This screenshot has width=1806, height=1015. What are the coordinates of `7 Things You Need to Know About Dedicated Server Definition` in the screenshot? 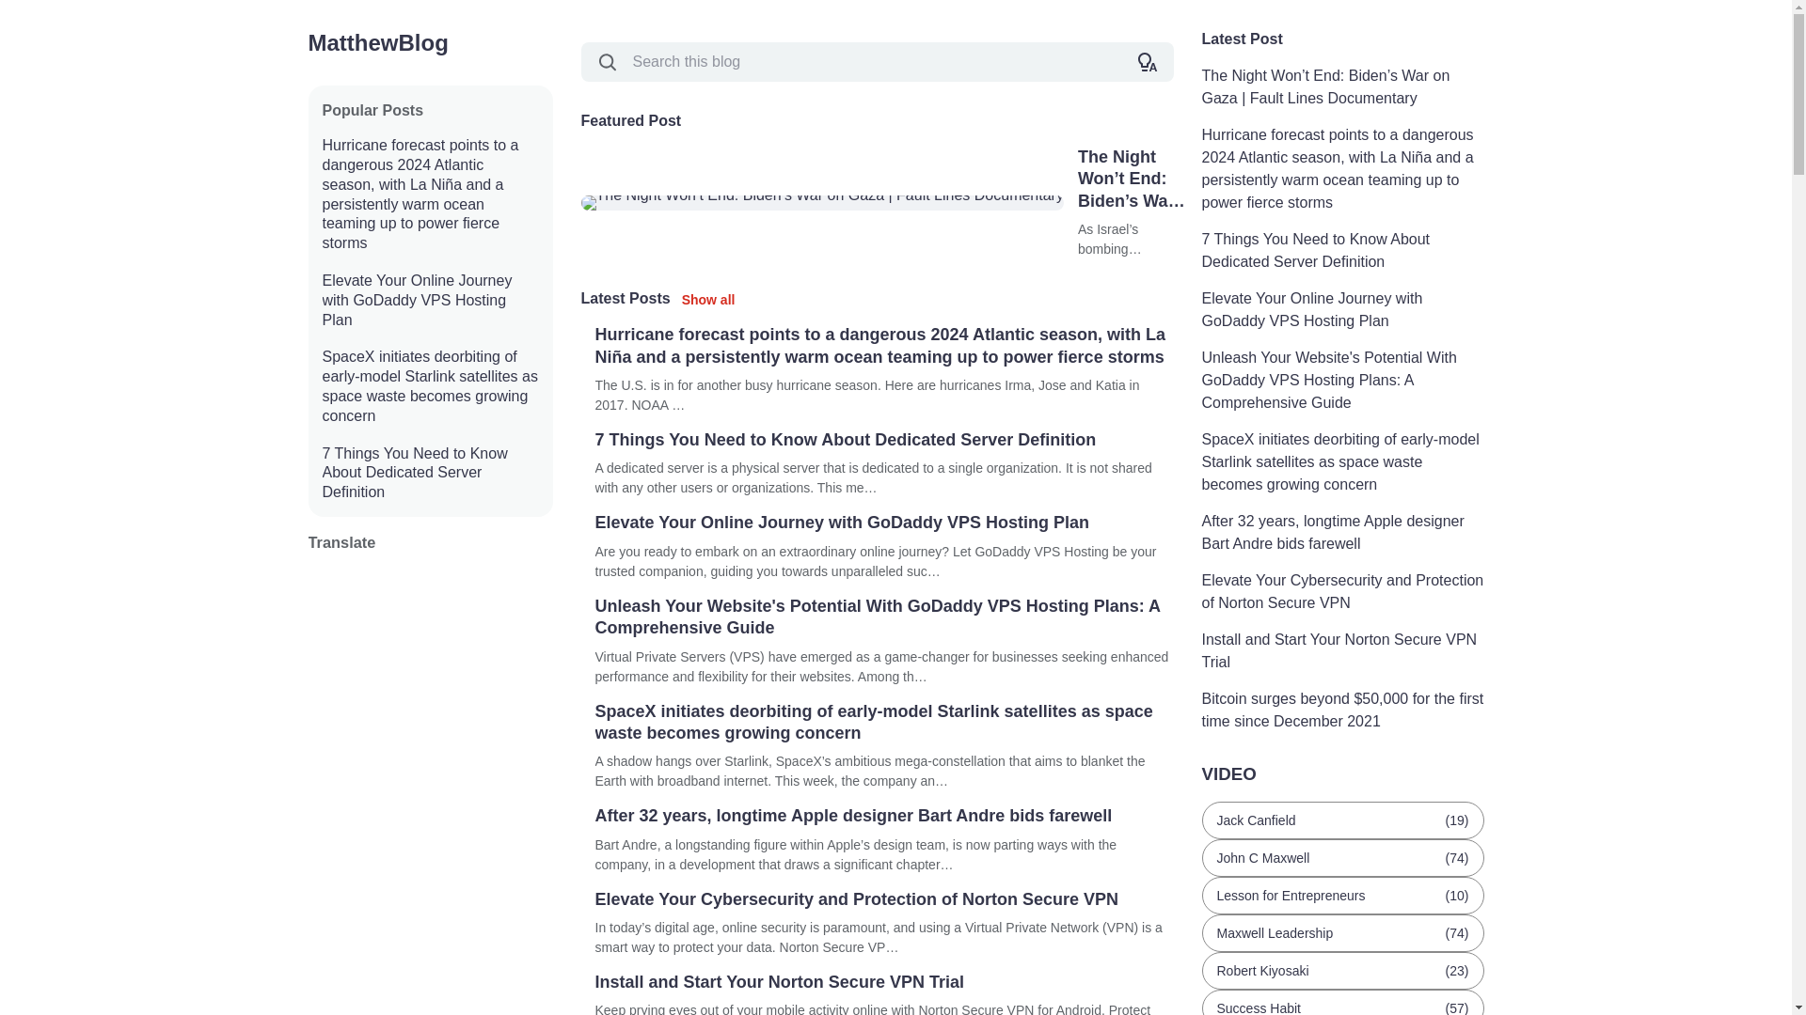 It's located at (1343, 250).